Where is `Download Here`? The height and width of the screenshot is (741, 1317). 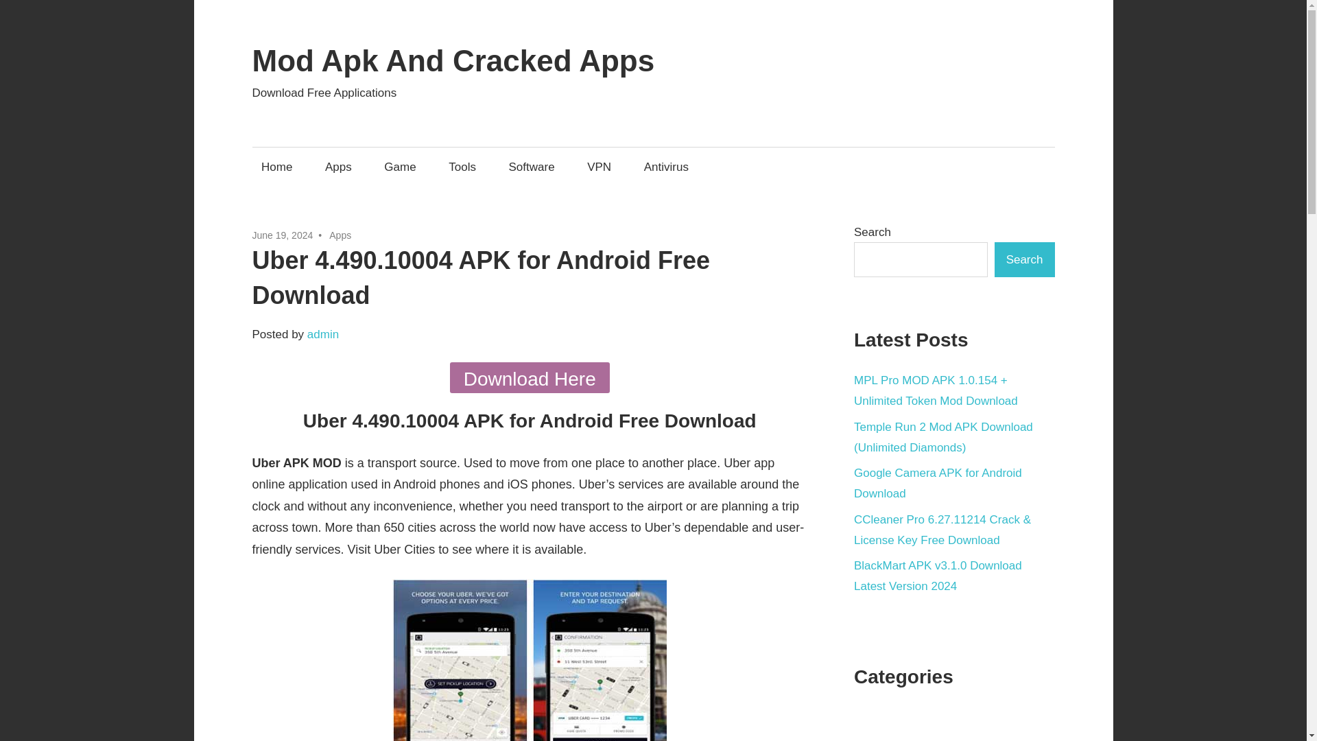 Download Here is located at coordinates (530, 377).